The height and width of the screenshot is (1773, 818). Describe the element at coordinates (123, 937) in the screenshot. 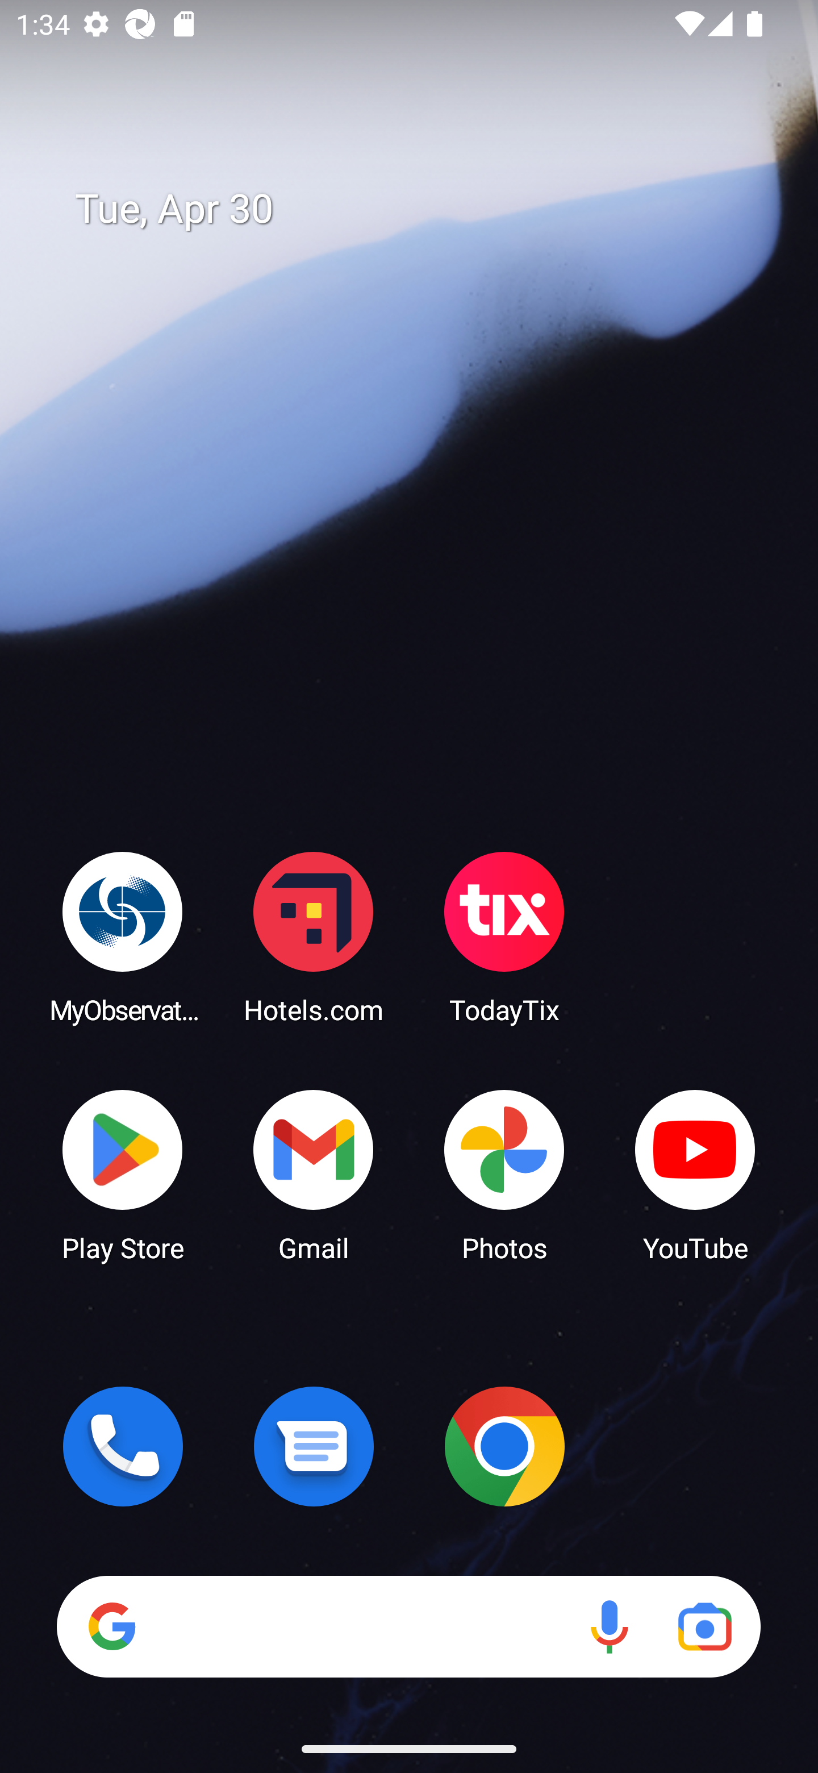

I see `MyObservatory` at that location.